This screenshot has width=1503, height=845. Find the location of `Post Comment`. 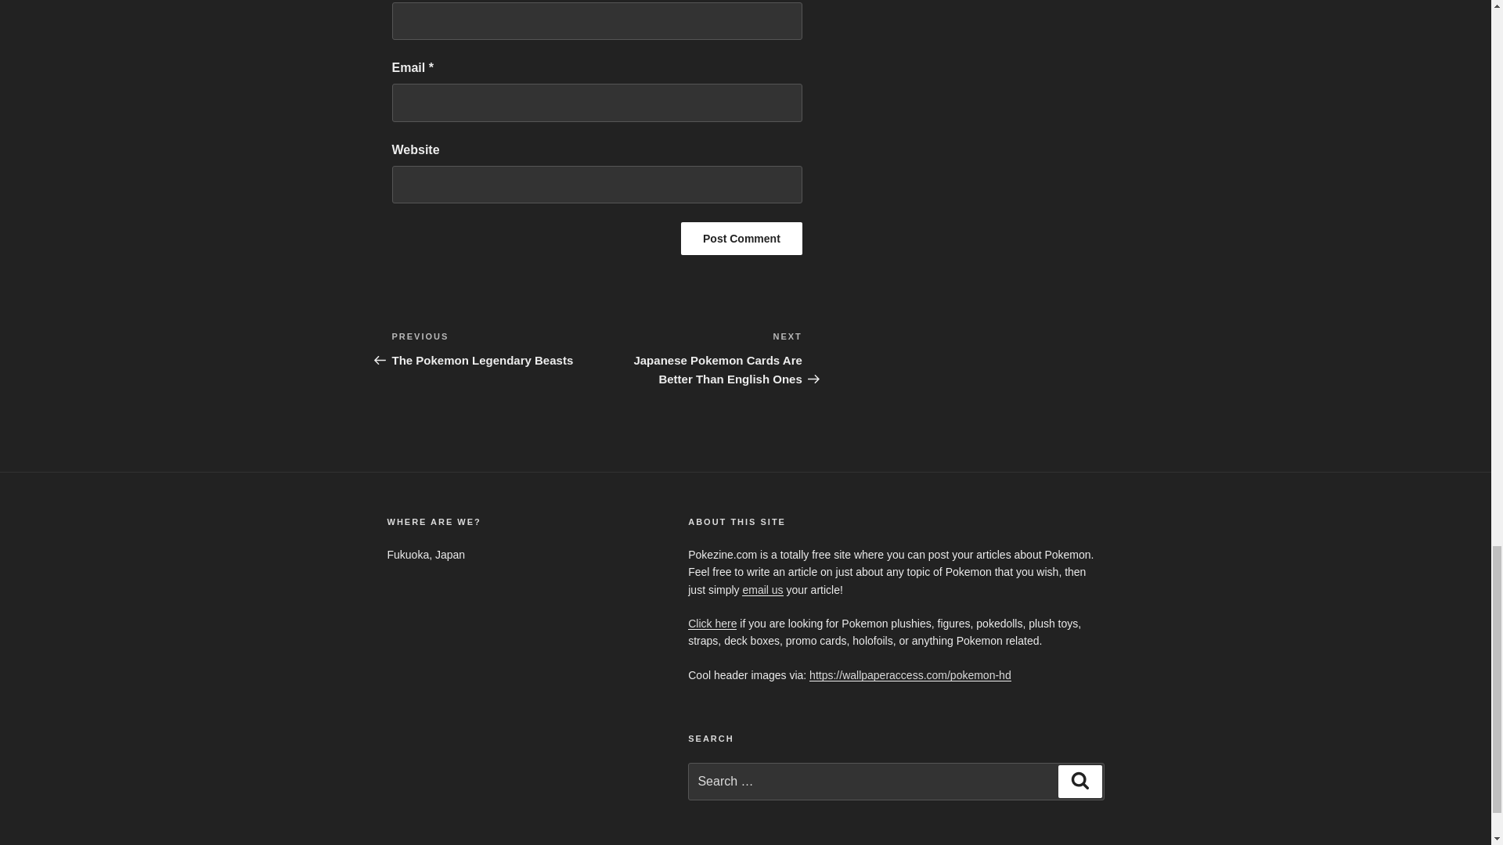

Post Comment is located at coordinates (762, 590).